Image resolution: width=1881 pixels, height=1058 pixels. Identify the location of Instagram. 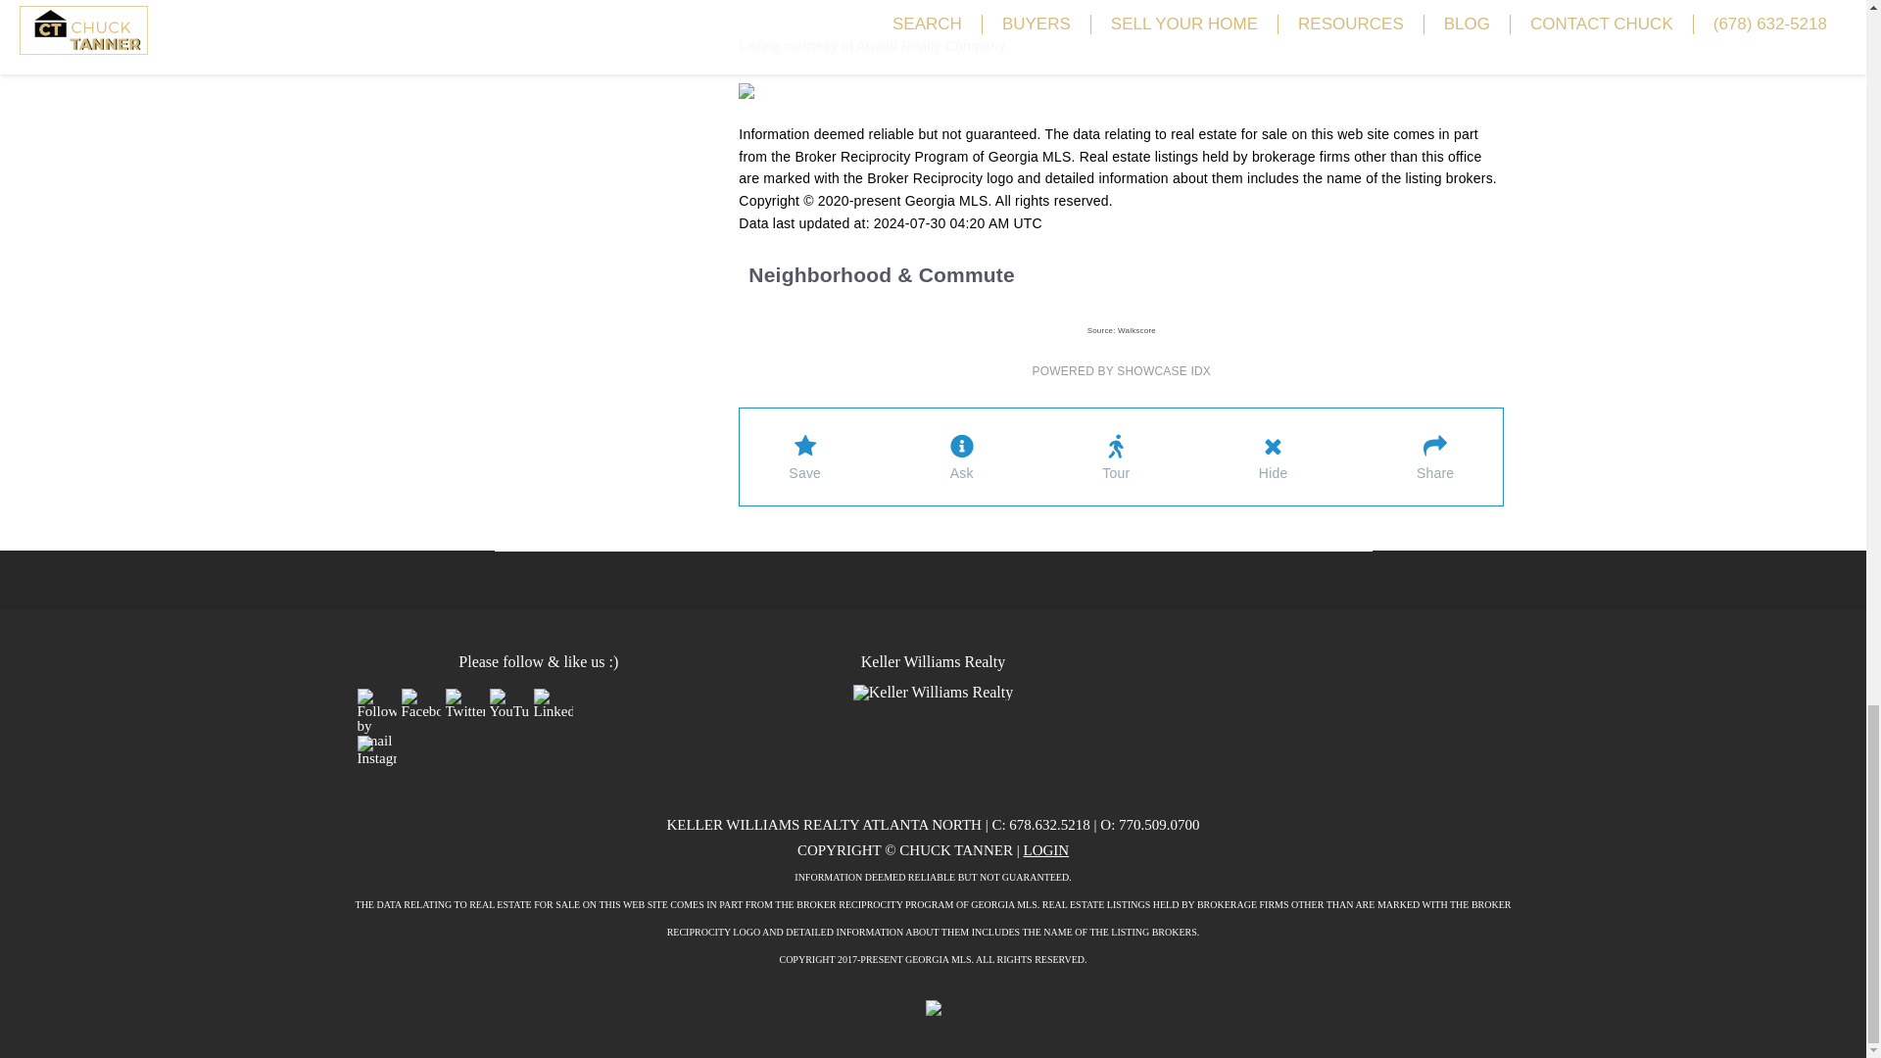
(376, 750).